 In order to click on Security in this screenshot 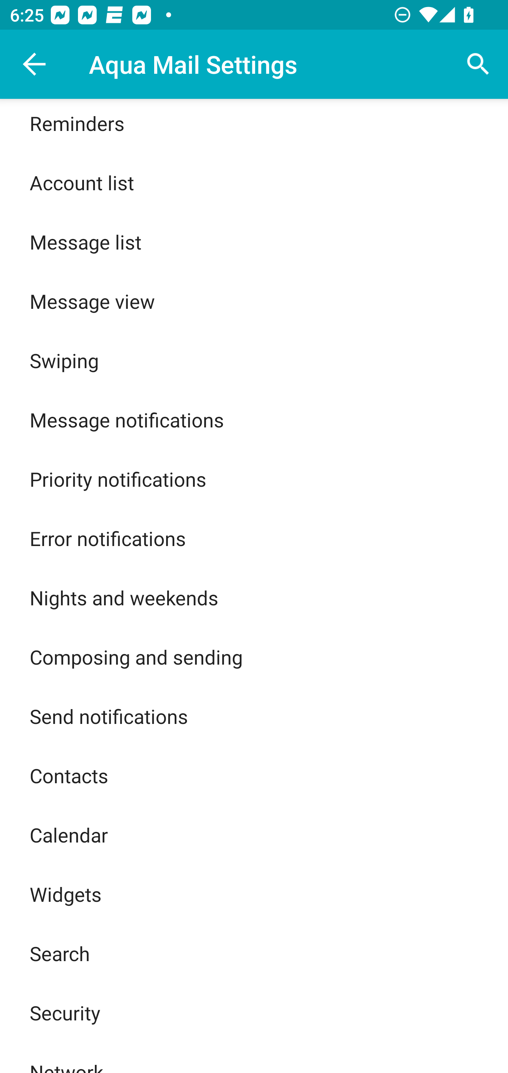, I will do `click(254, 1012)`.